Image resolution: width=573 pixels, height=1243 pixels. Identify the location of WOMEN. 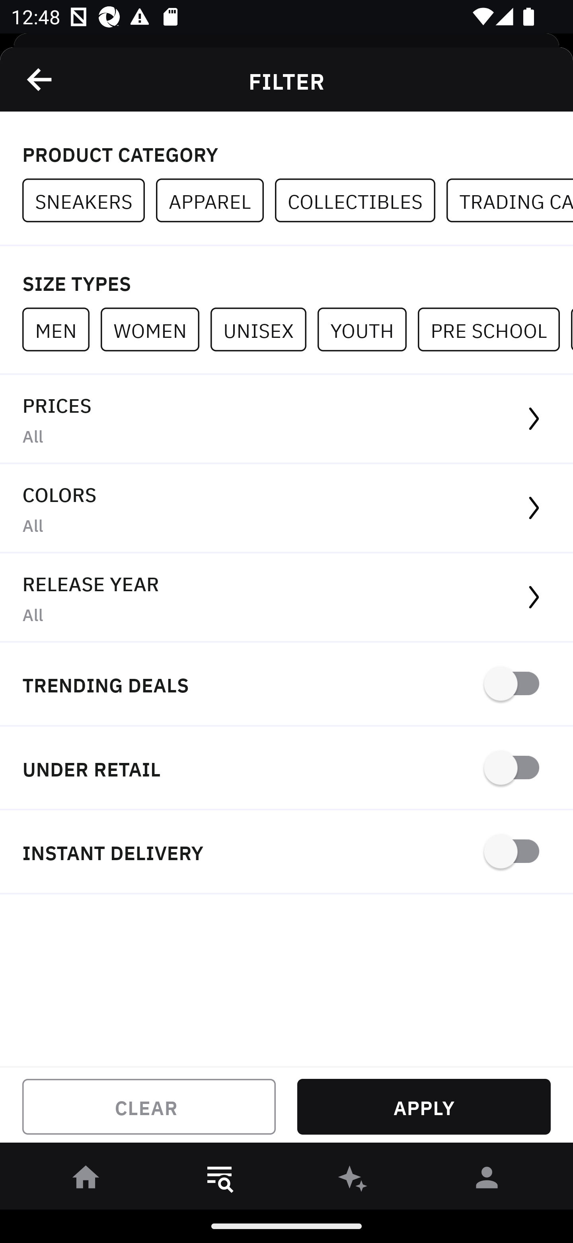
(155, 329).